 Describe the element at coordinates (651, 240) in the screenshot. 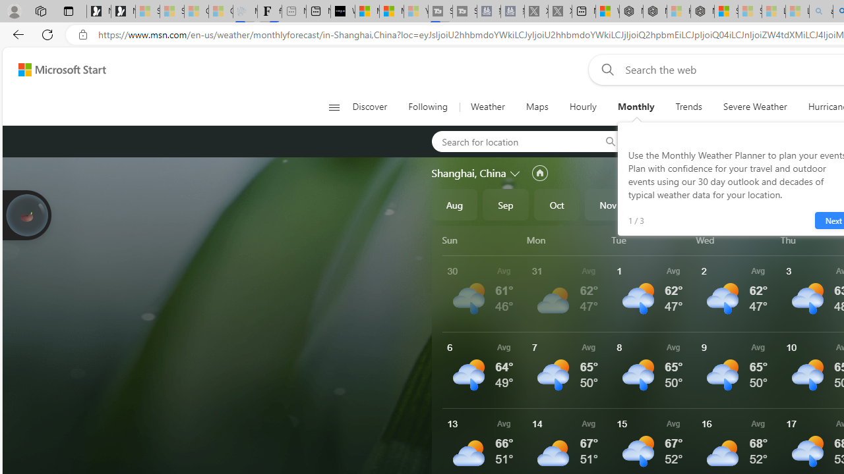

I see `Tue` at that location.